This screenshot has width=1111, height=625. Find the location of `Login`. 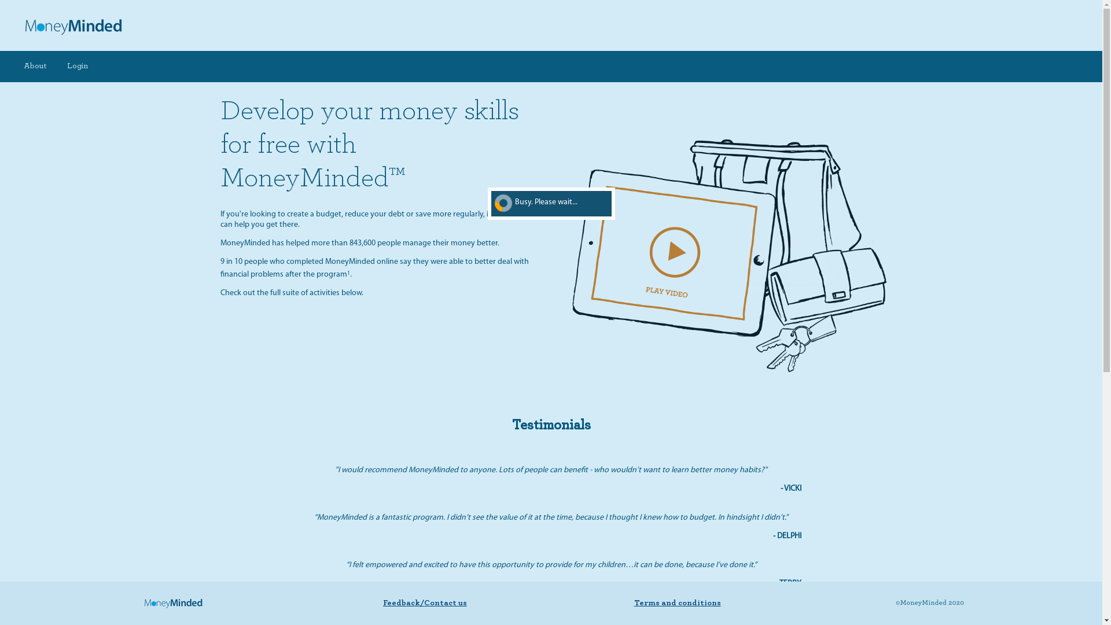

Login is located at coordinates (78, 67).